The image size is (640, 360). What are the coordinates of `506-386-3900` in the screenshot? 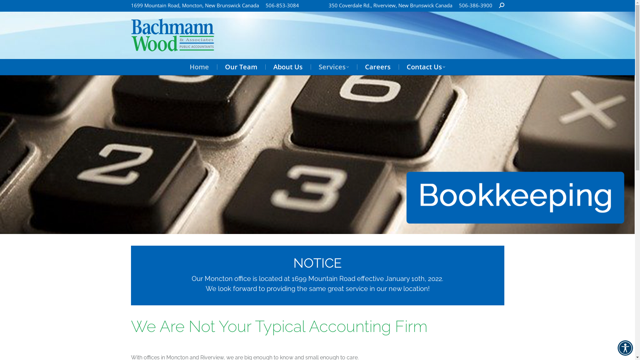 It's located at (475, 5).